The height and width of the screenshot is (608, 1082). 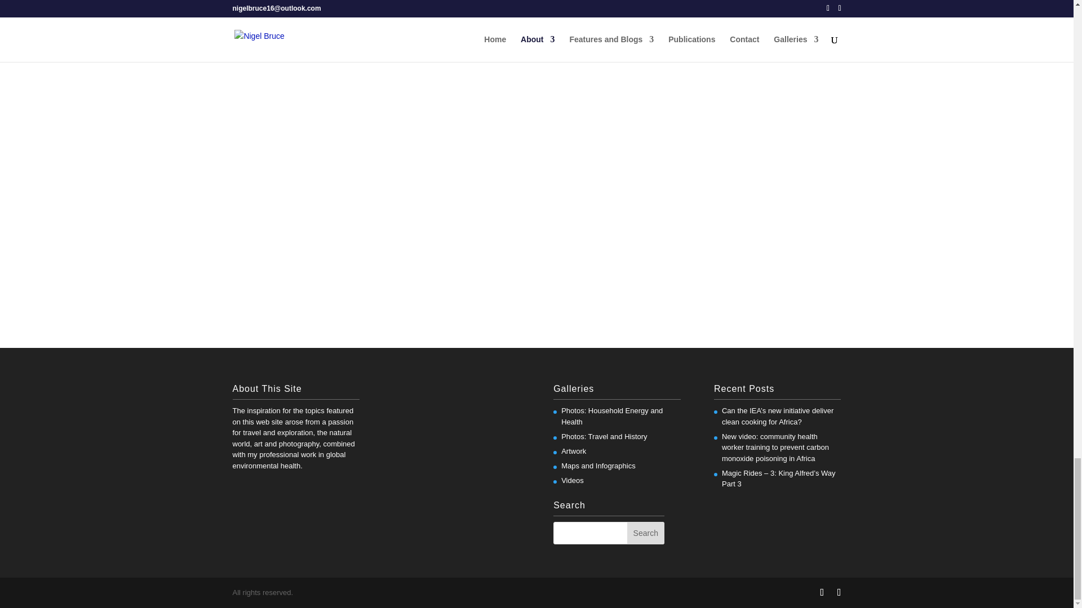 I want to click on Maps and Infographics, so click(x=598, y=465).